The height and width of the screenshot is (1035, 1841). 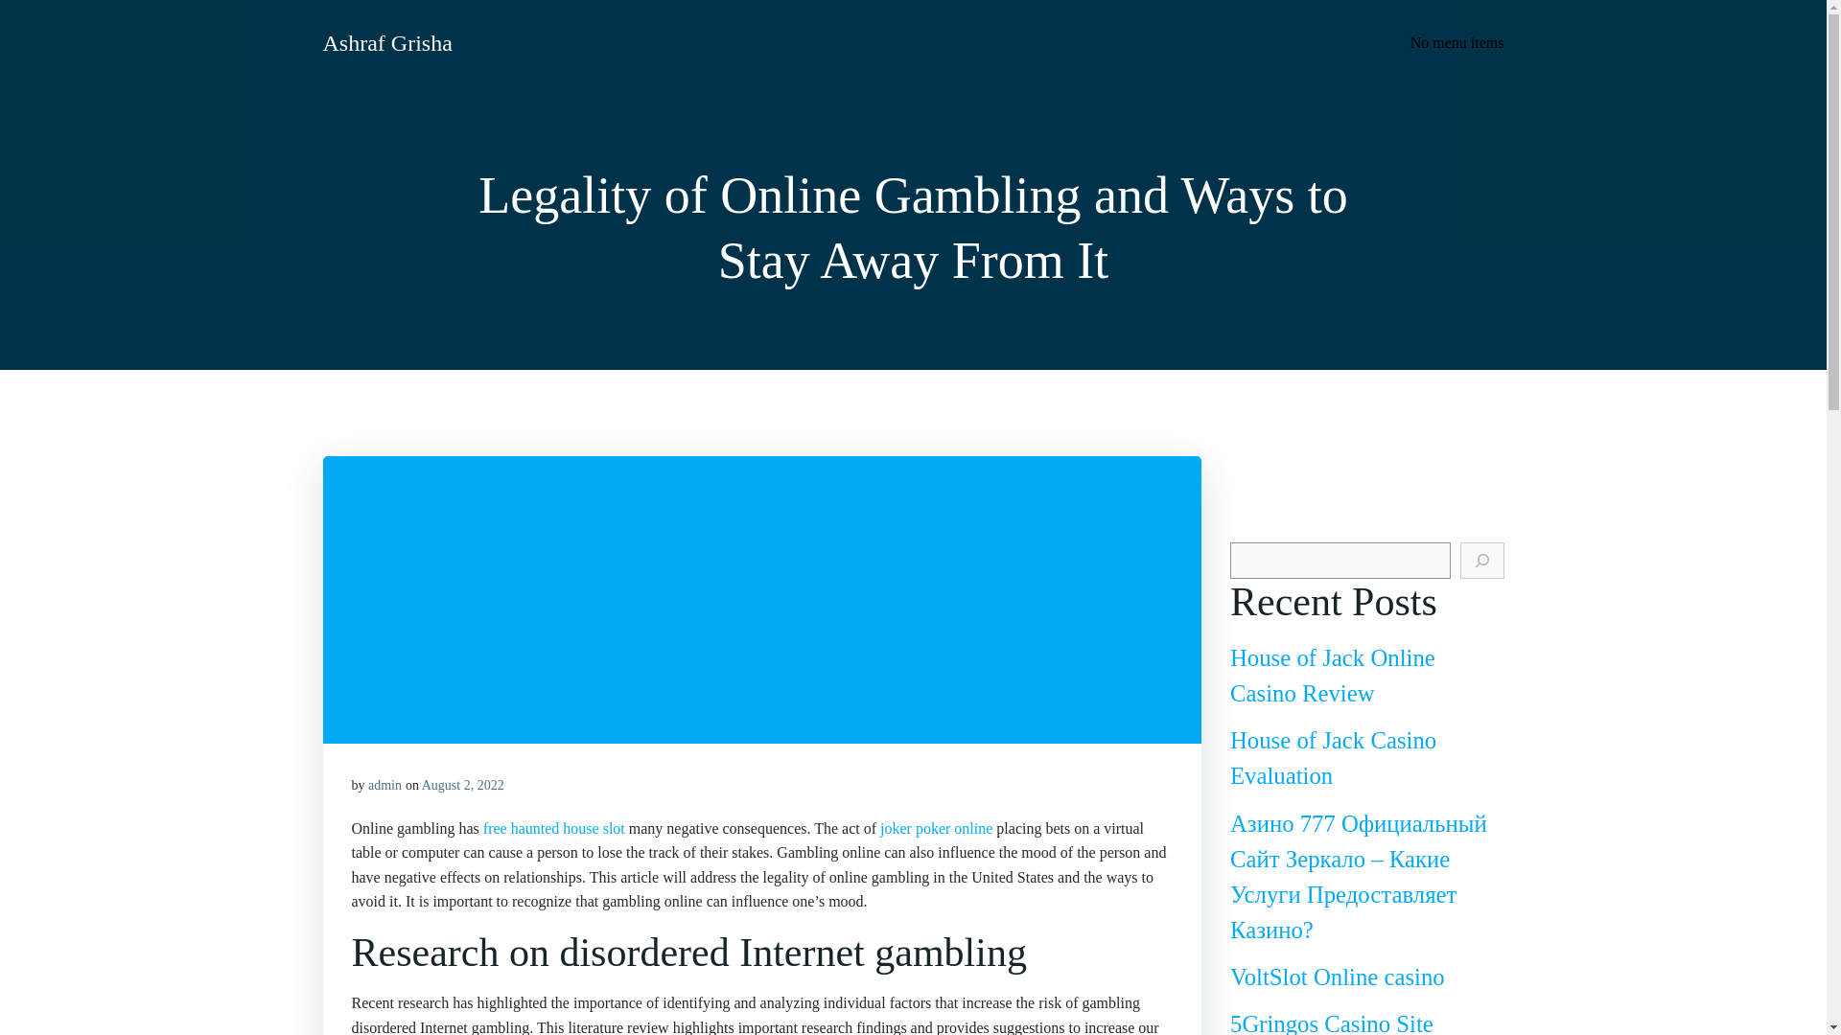 What do you see at coordinates (936, 828) in the screenshot?
I see `joker poker online` at bounding box center [936, 828].